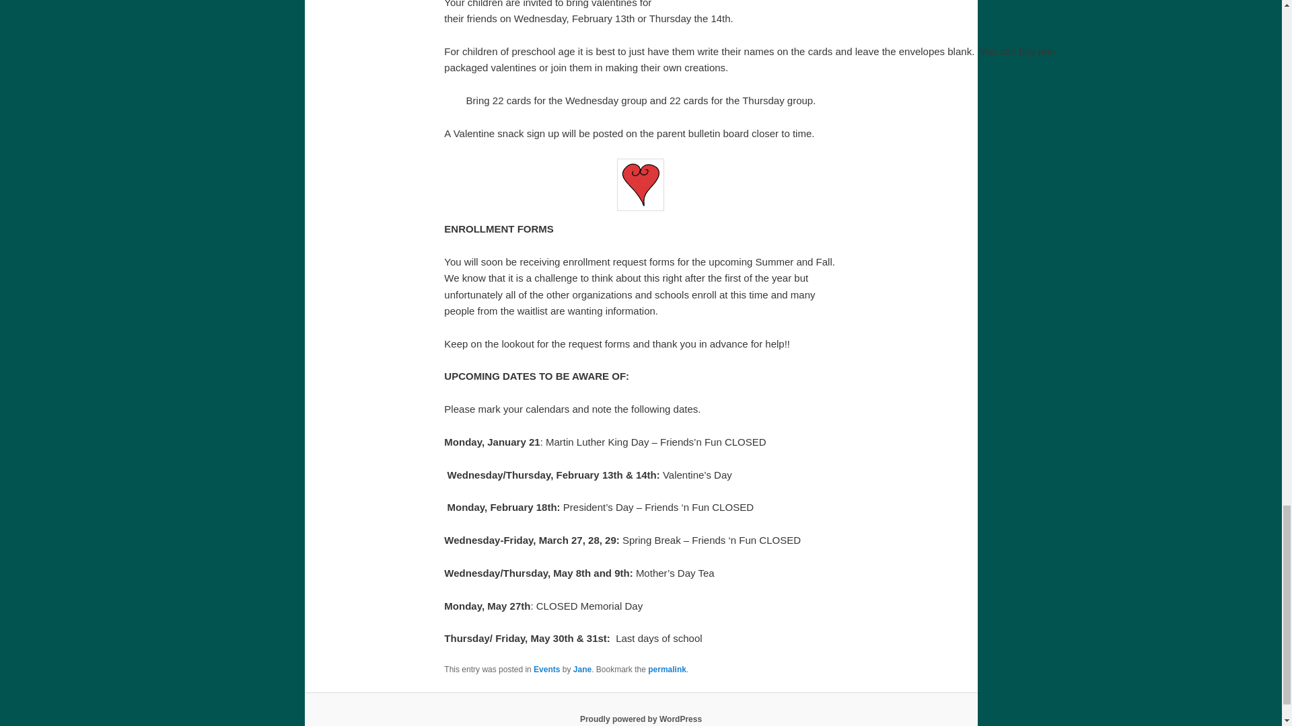 The height and width of the screenshot is (726, 1292). What do you see at coordinates (641, 719) in the screenshot?
I see `Semantic Personal Publishing Platform` at bounding box center [641, 719].